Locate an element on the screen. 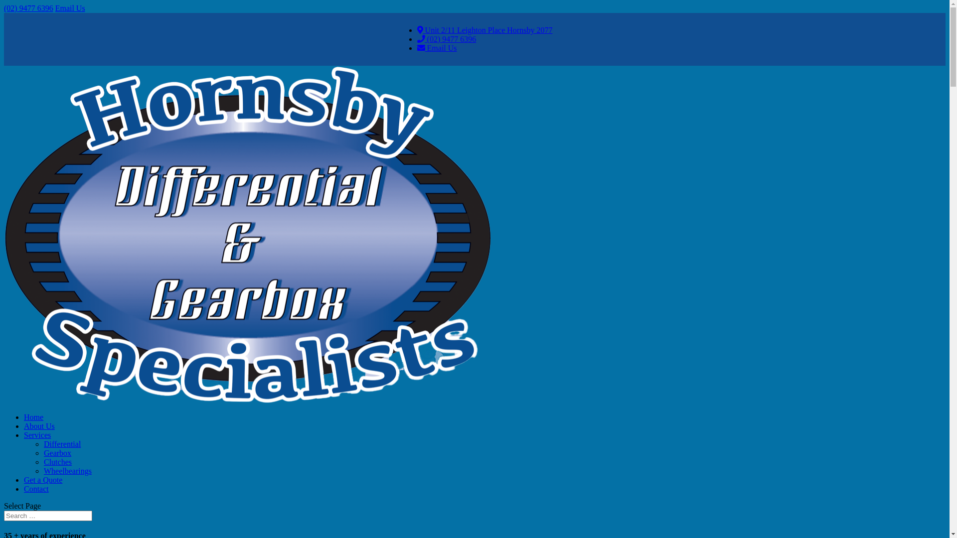  Clutches is located at coordinates (58, 462).